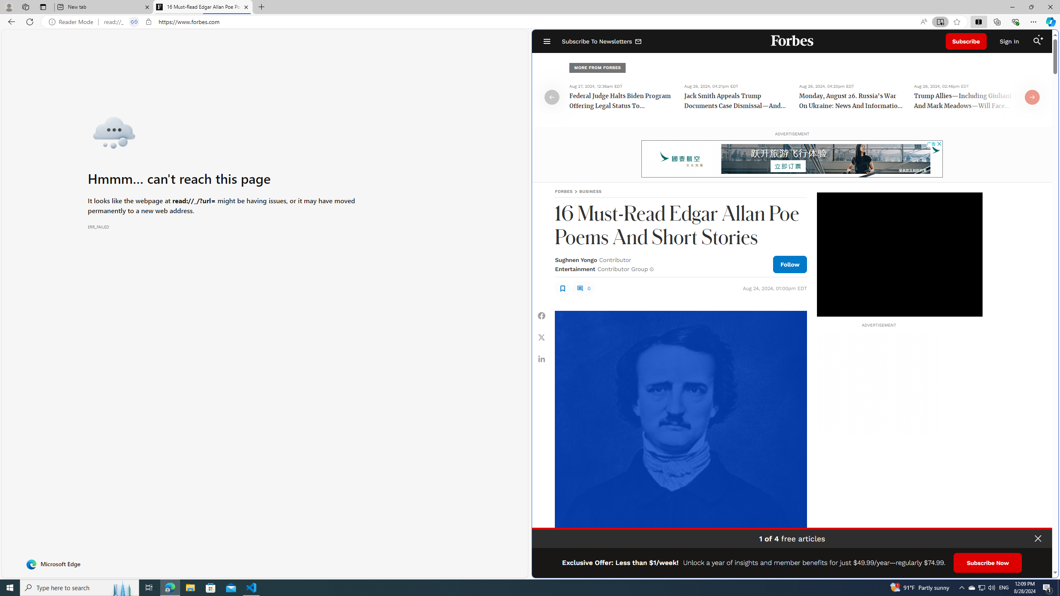 The height and width of the screenshot is (596, 1060). Describe the element at coordinates (988, 563) in the screenshot. I see `Subscribe Now` at that location.